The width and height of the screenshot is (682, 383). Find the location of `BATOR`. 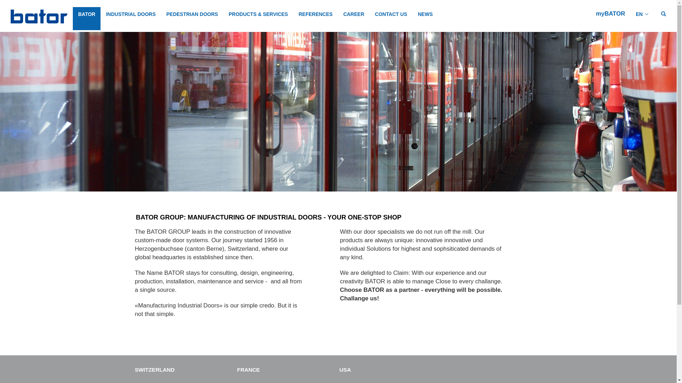

BATOR is located at coordinates (87, 18).